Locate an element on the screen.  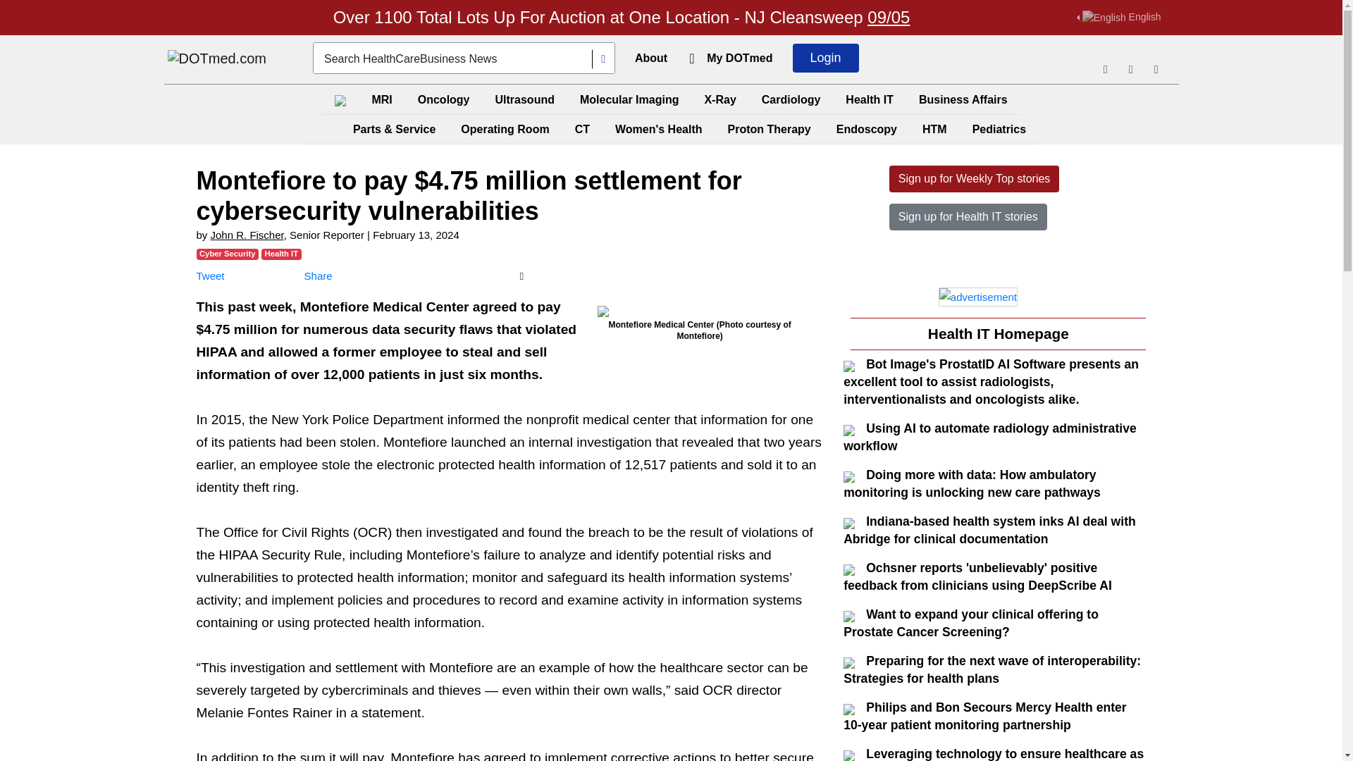
MRI is located at coordinates (381, 99).